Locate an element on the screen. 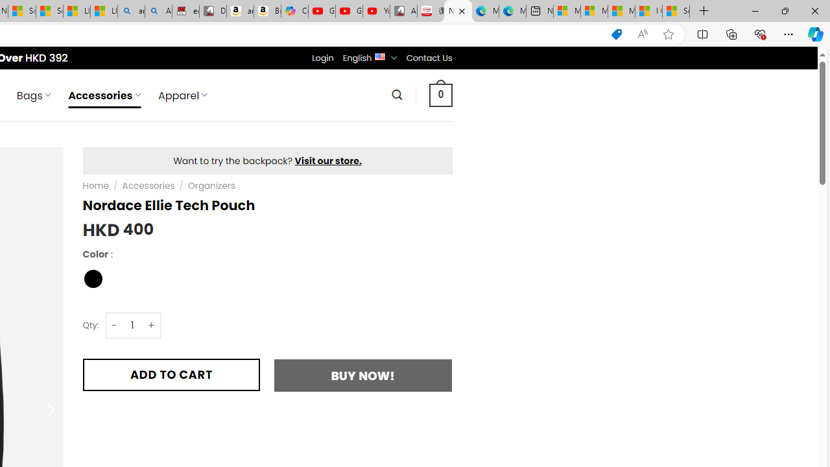  Organizers is located at coordinates (211, 186).